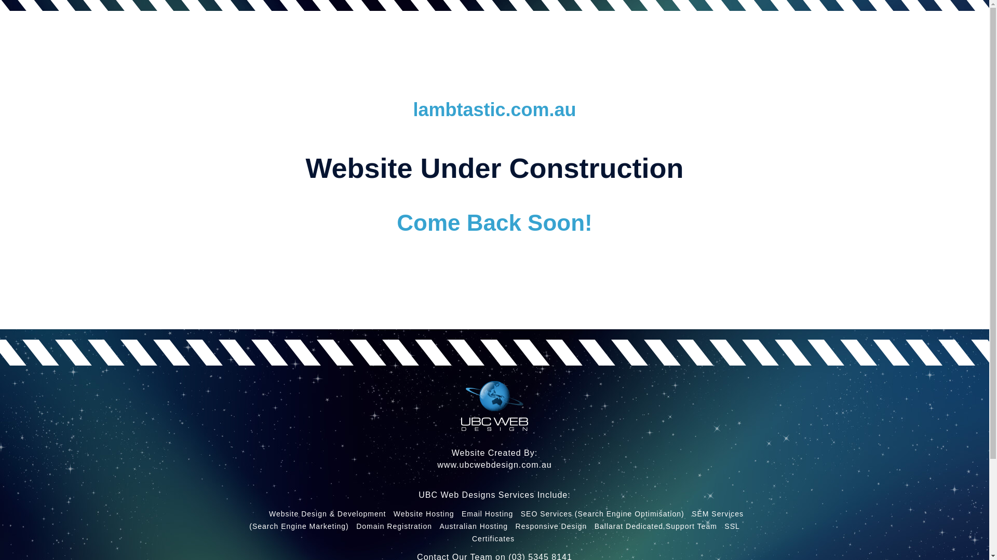 The width and height of the screenshot is (997, 560). I want to click on SEM Services (Search Engine Marketing), so click(496, 520).